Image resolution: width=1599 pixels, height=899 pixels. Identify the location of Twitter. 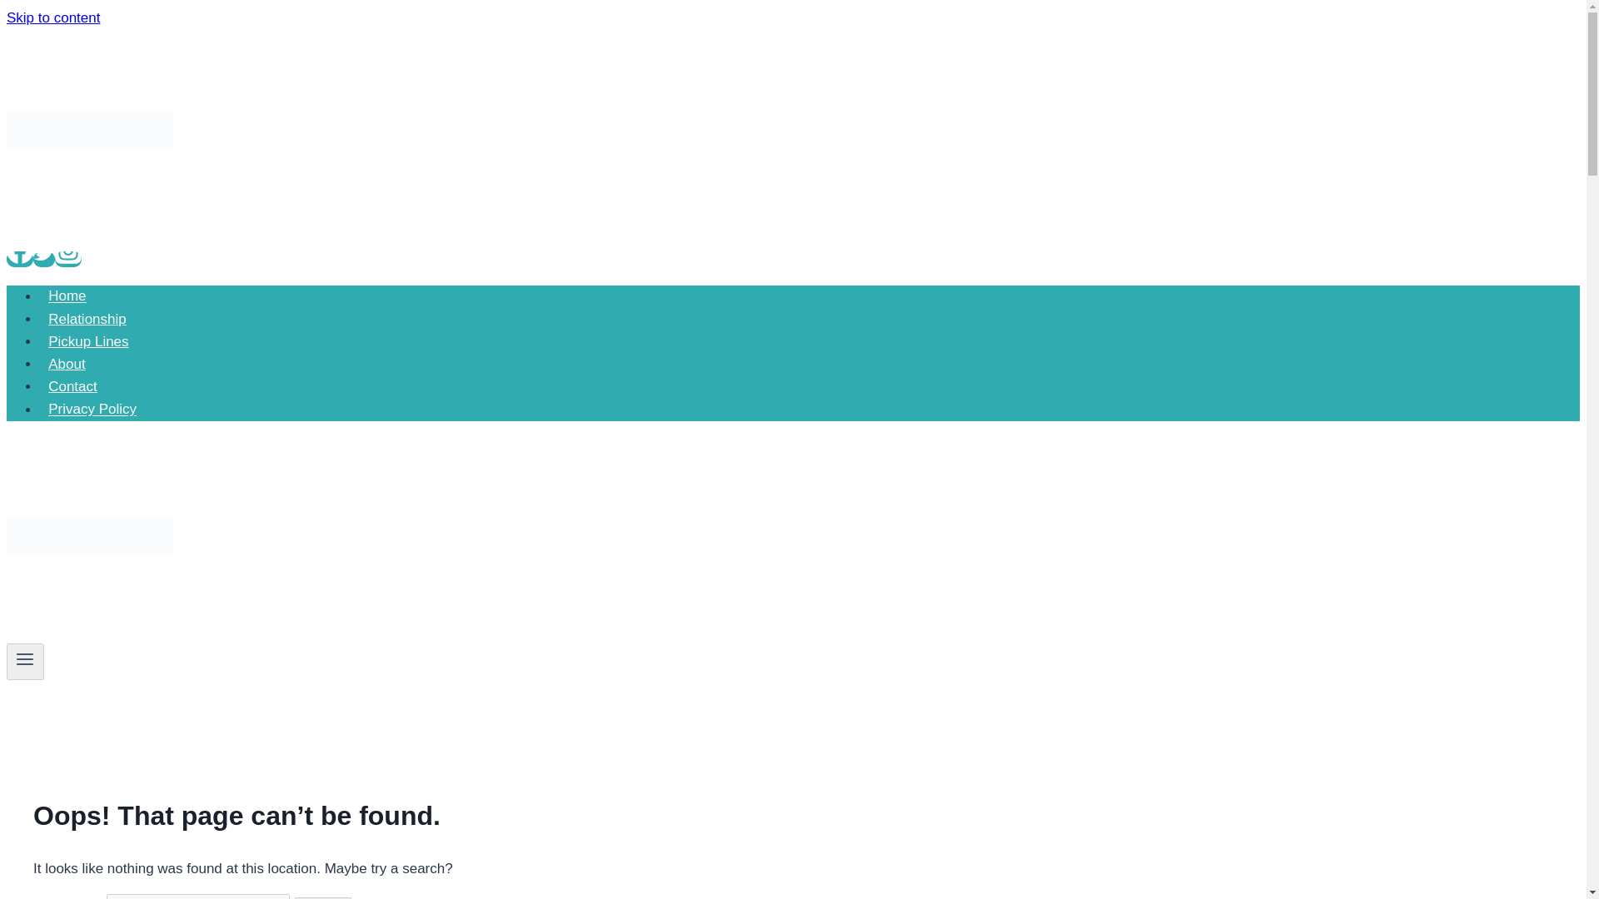
(43, 252).